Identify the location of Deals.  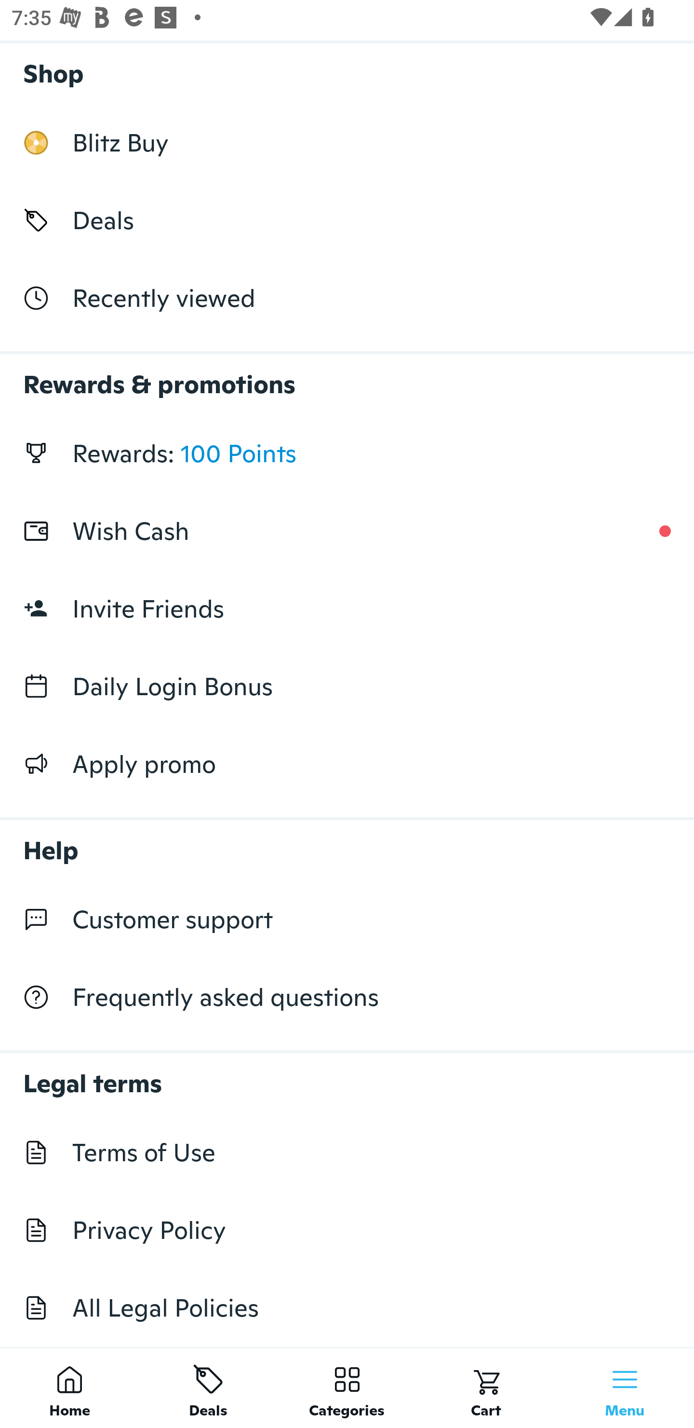
(208, 1387).